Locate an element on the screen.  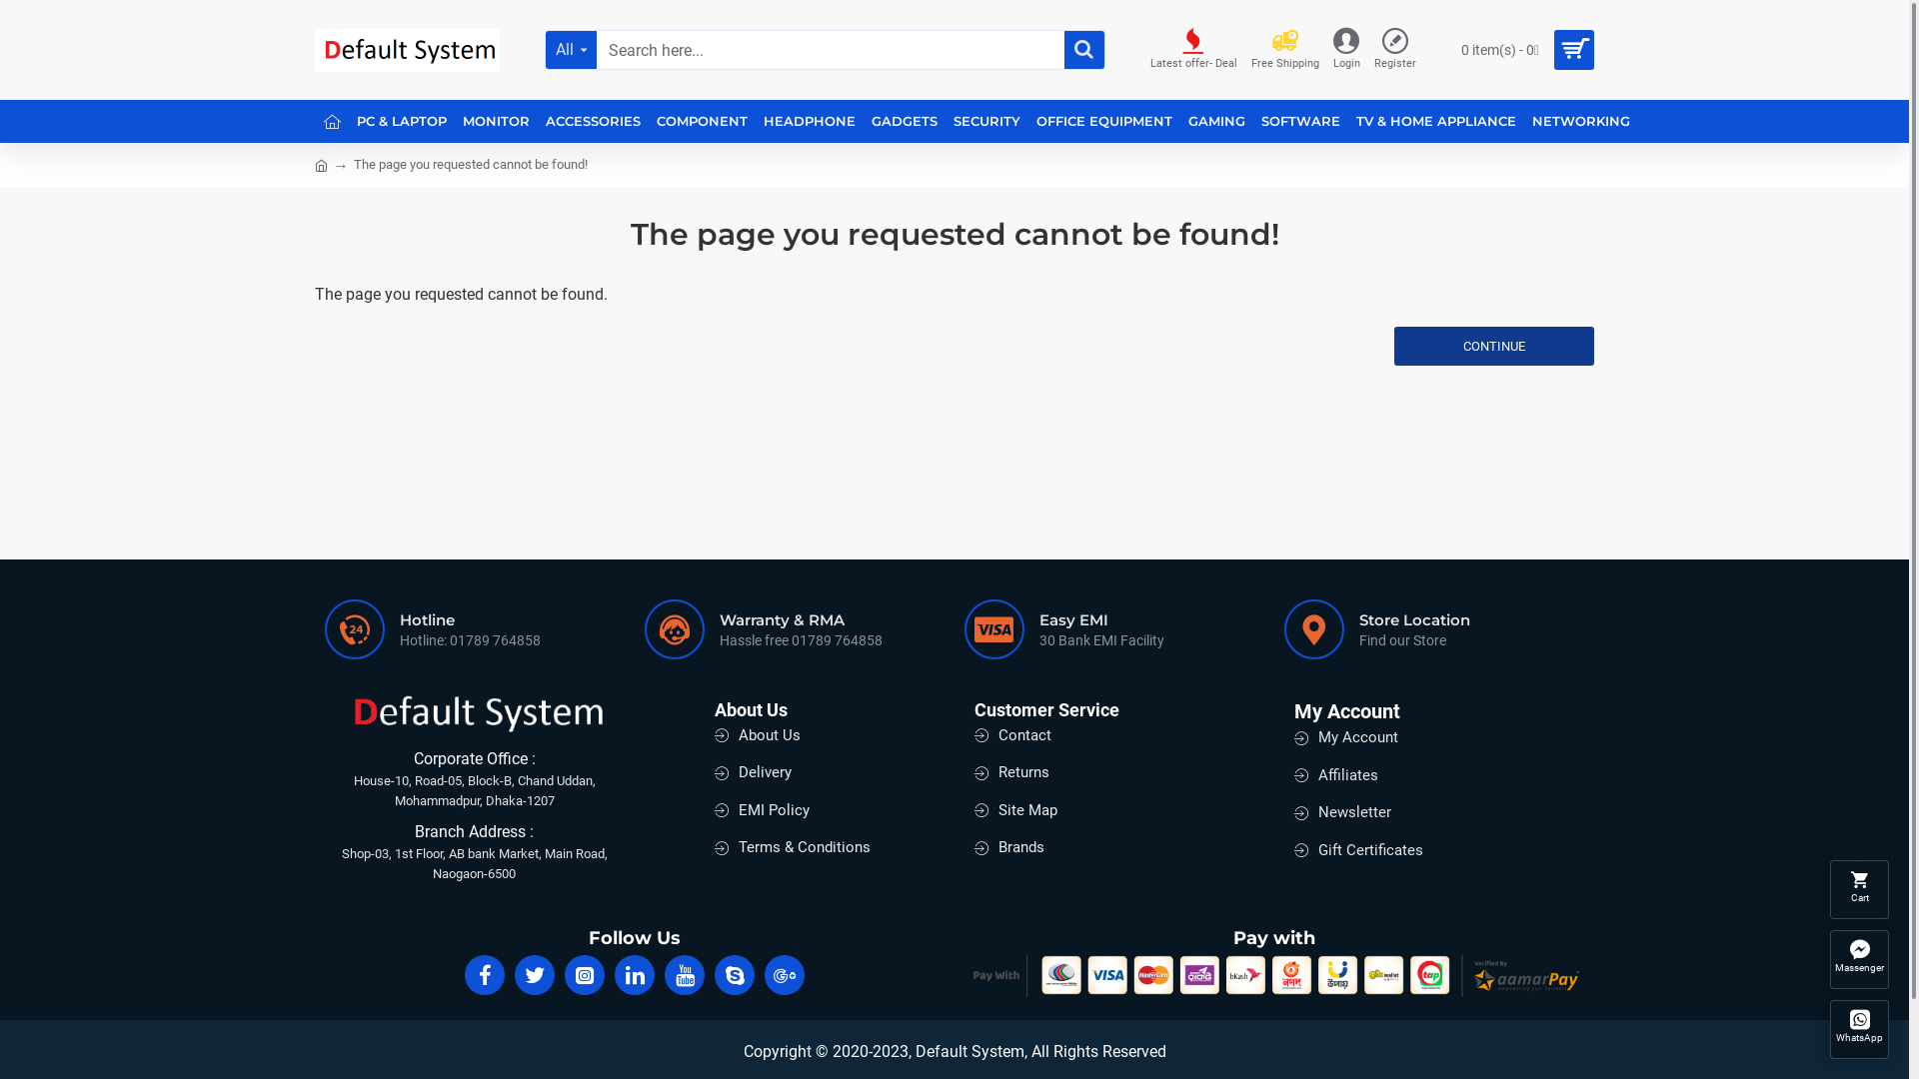
Massenger is located at coordinates (1859, 957).